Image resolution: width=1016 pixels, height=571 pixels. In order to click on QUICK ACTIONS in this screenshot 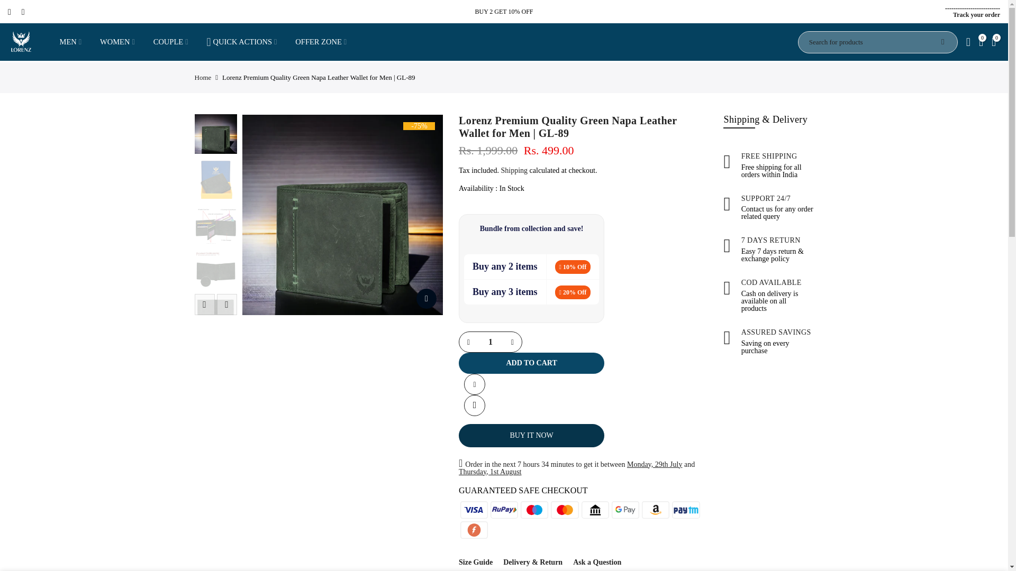, I will do `click(241, 42)`.